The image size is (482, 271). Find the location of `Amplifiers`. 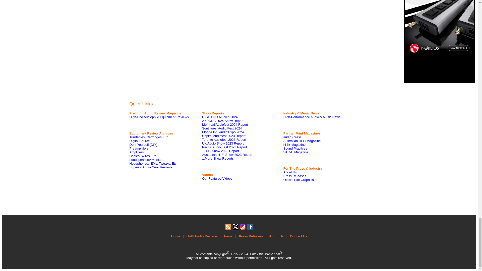

Amplifiers is located at coordinates (137, 152).